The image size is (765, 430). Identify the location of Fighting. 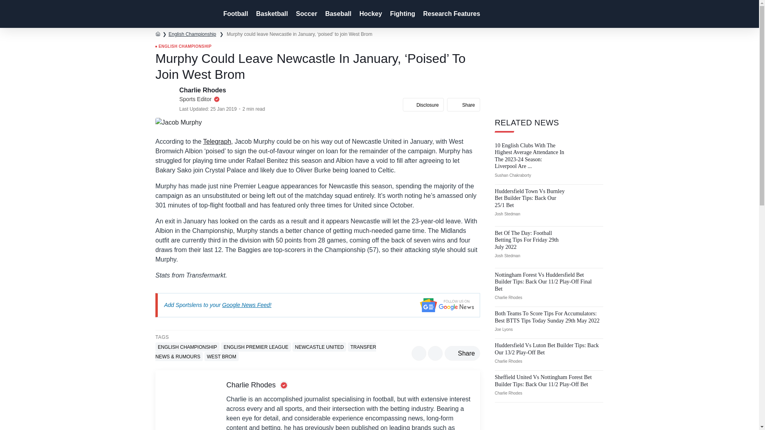
(402, 14).